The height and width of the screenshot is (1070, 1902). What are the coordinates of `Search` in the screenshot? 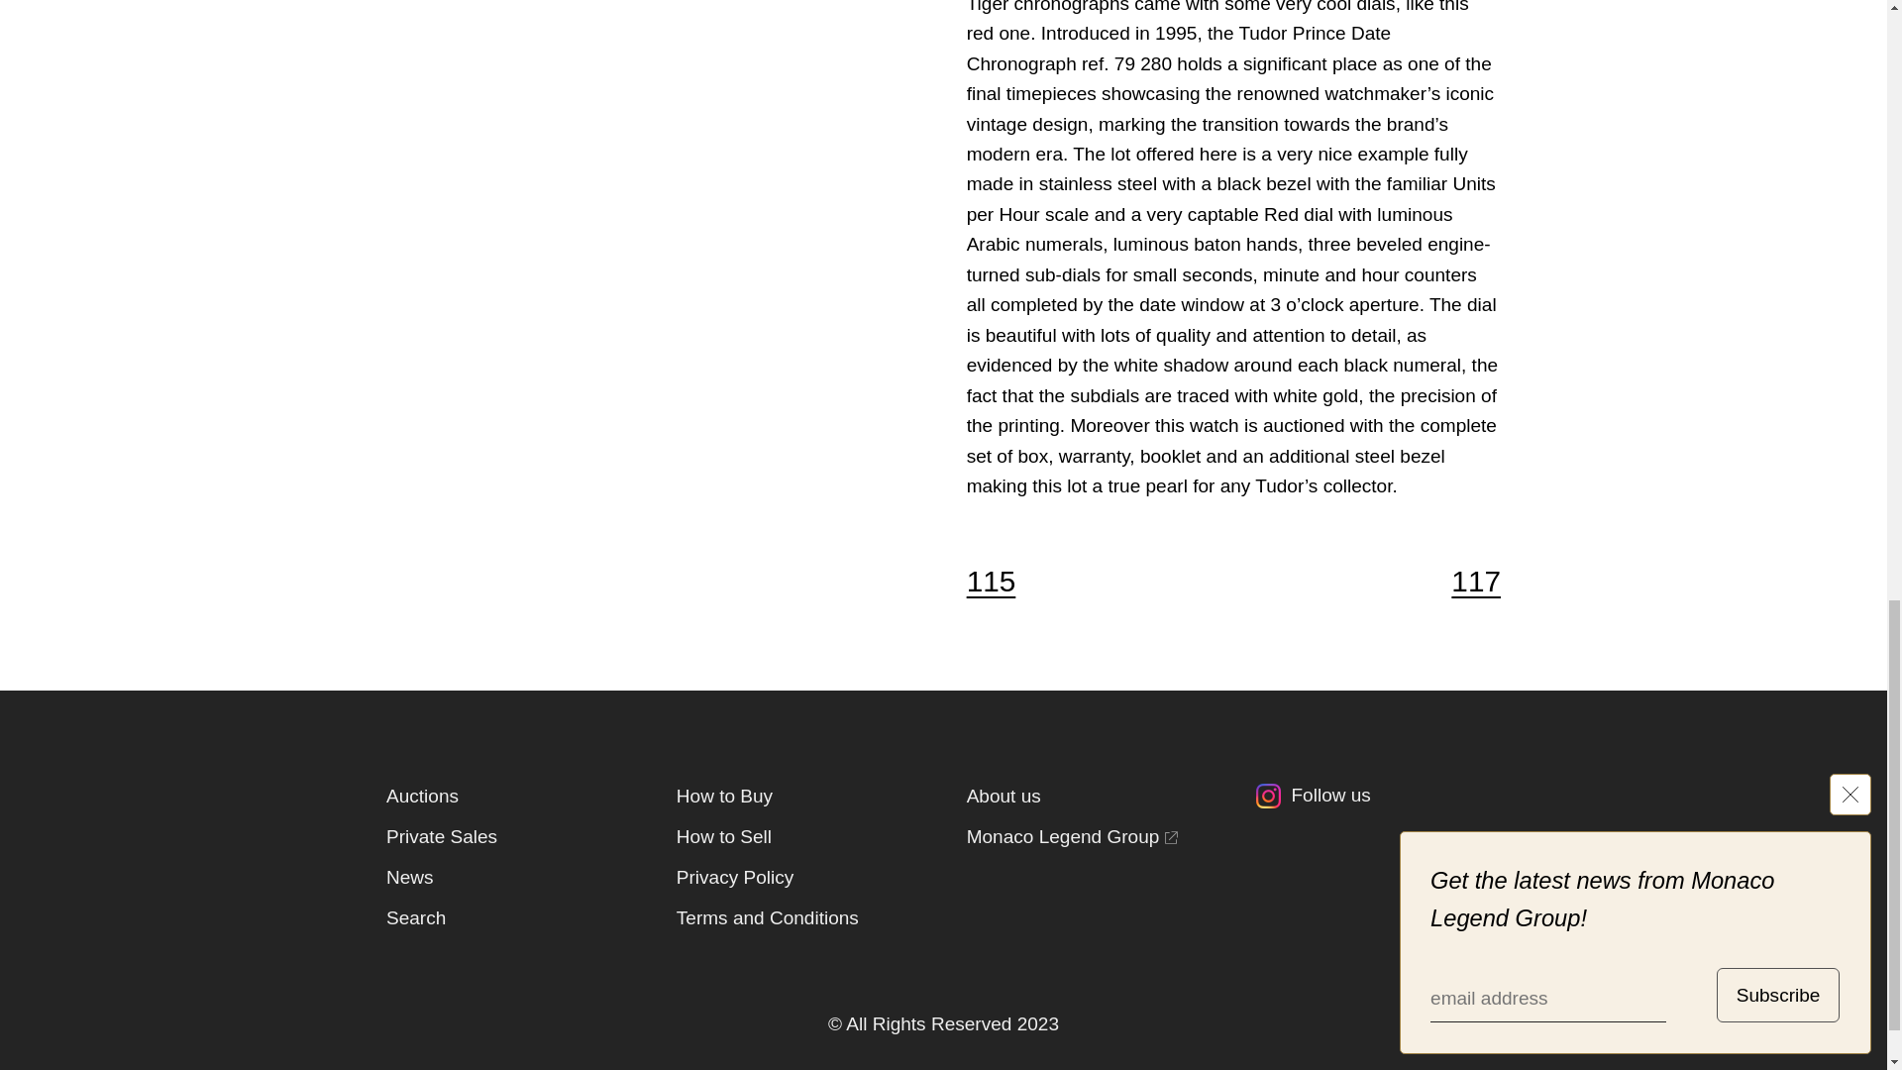 It's located at (415, 917).